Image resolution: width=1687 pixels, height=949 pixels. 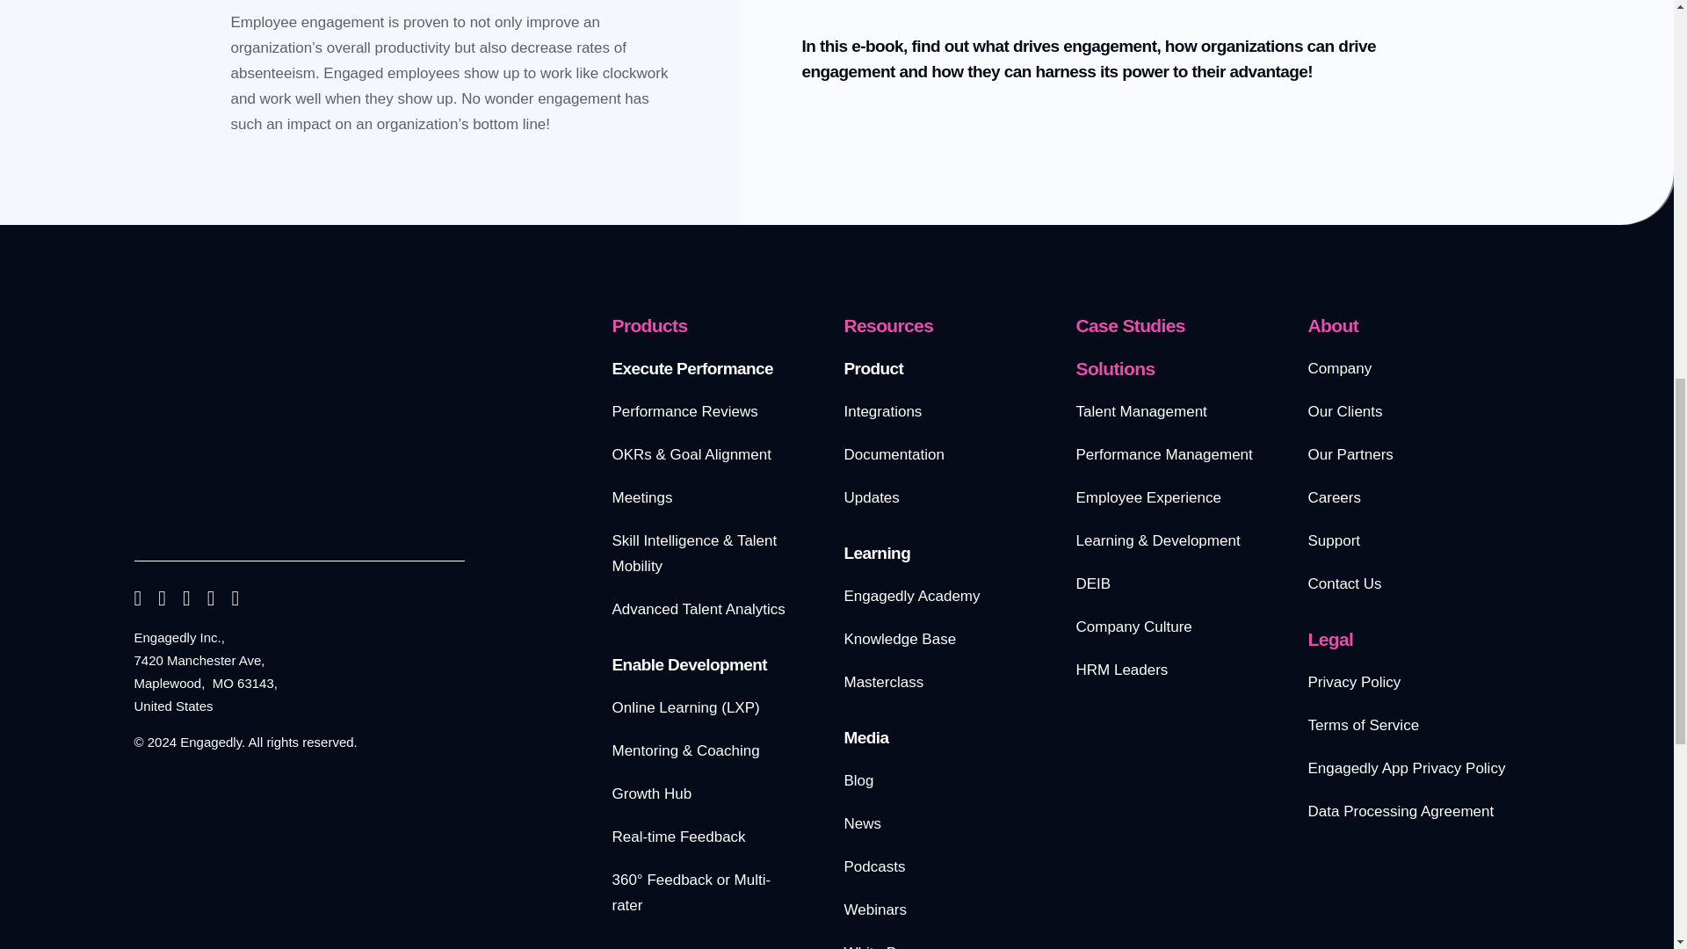 What do you see at coordinates (678, 837) in the screenshot?
I see `Real-time Feedback` at bounding box center [678, 837].